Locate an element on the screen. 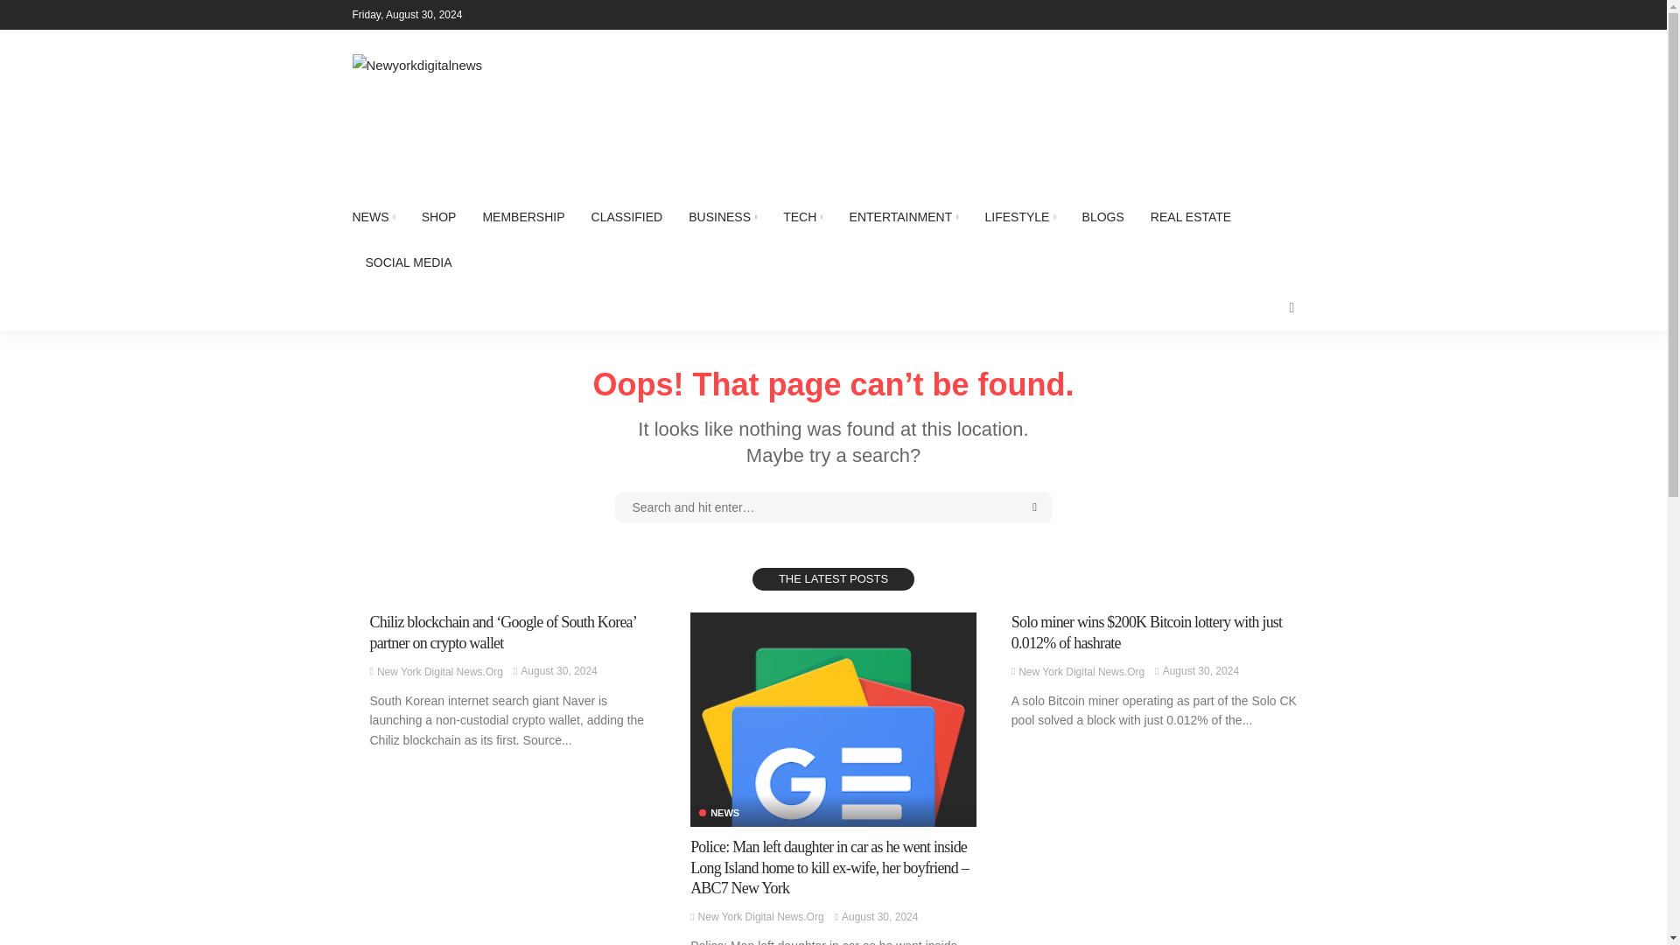 The image size is (1680, 945). News is located at coordinates (718, 814).